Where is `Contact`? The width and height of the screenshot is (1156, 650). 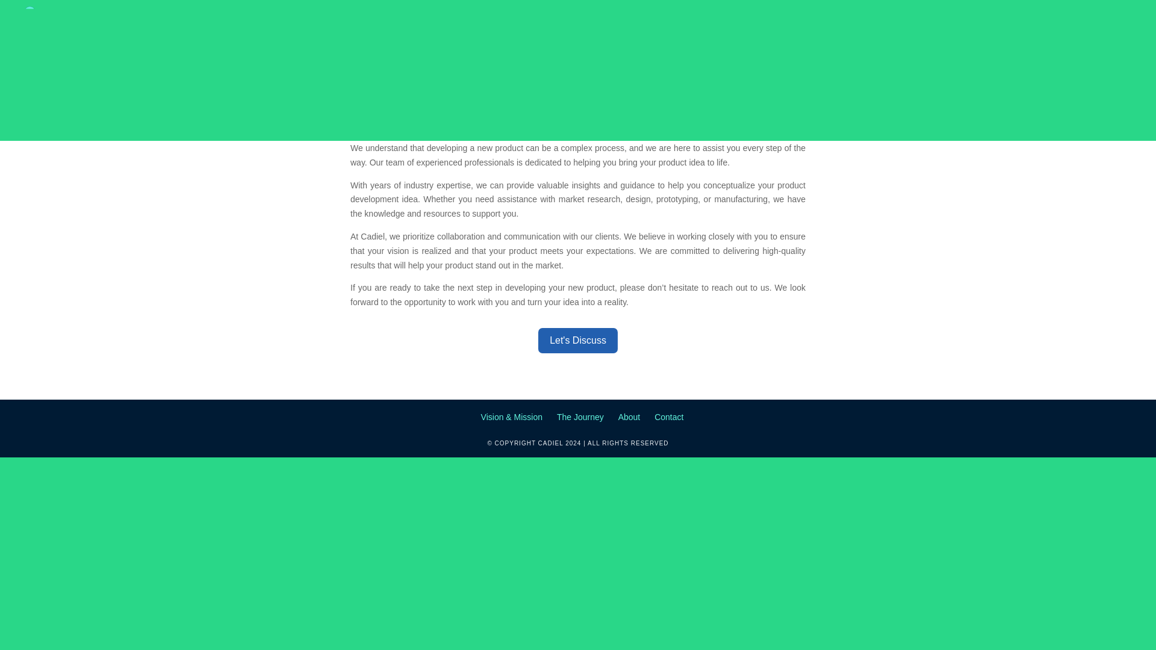 Contact is located at coordinates (668, 416).